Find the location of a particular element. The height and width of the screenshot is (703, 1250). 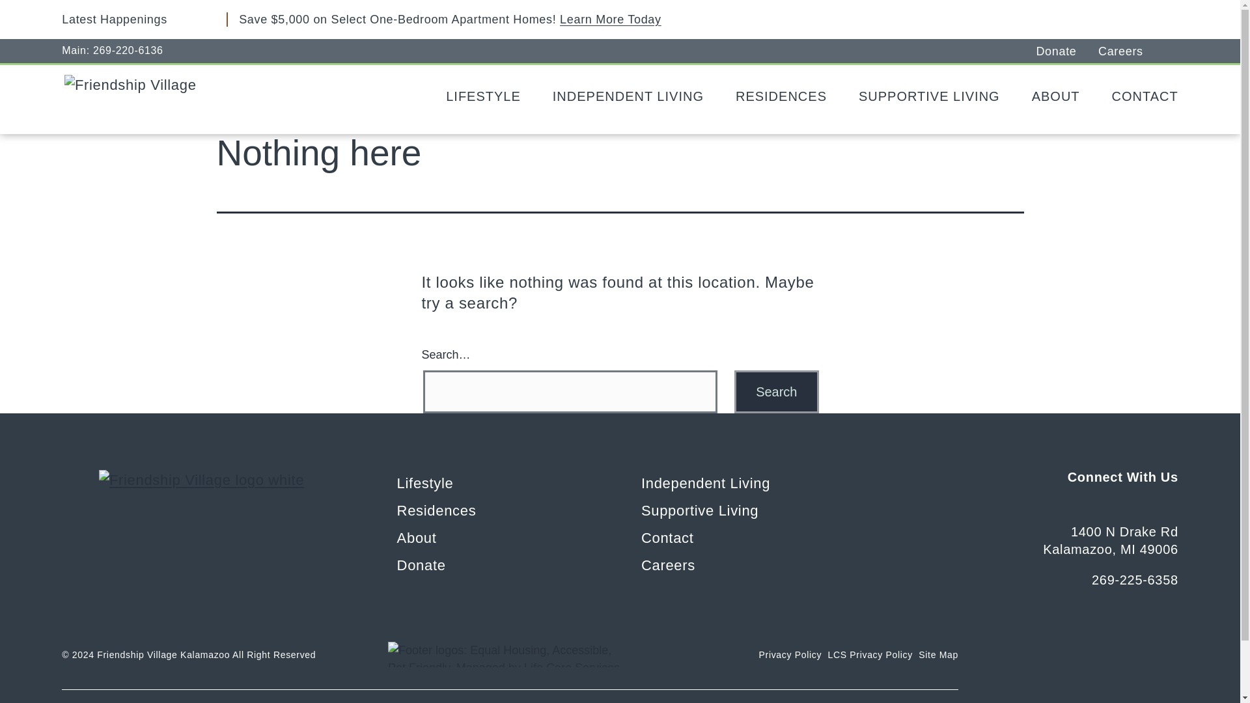

CONTACT is located at coordinates (1139, 96).